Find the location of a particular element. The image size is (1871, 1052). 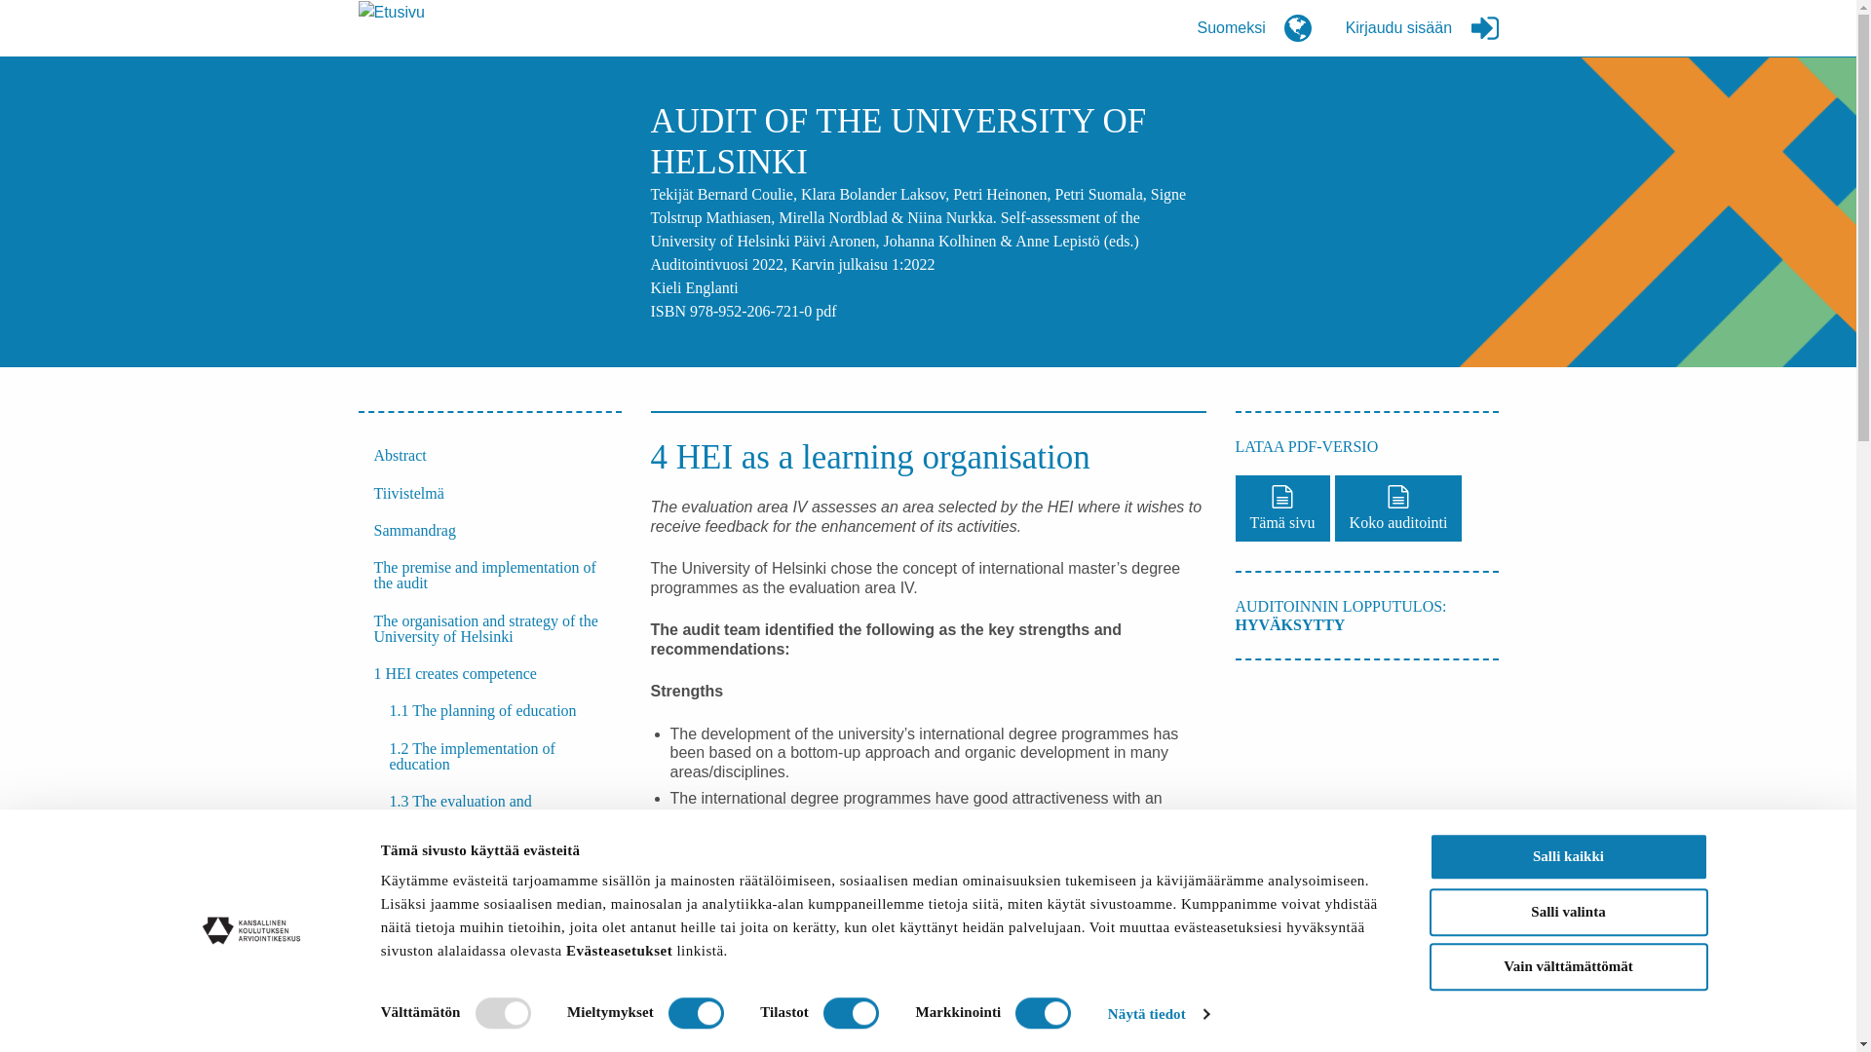

Abstract is located at coordinates (489, 456).